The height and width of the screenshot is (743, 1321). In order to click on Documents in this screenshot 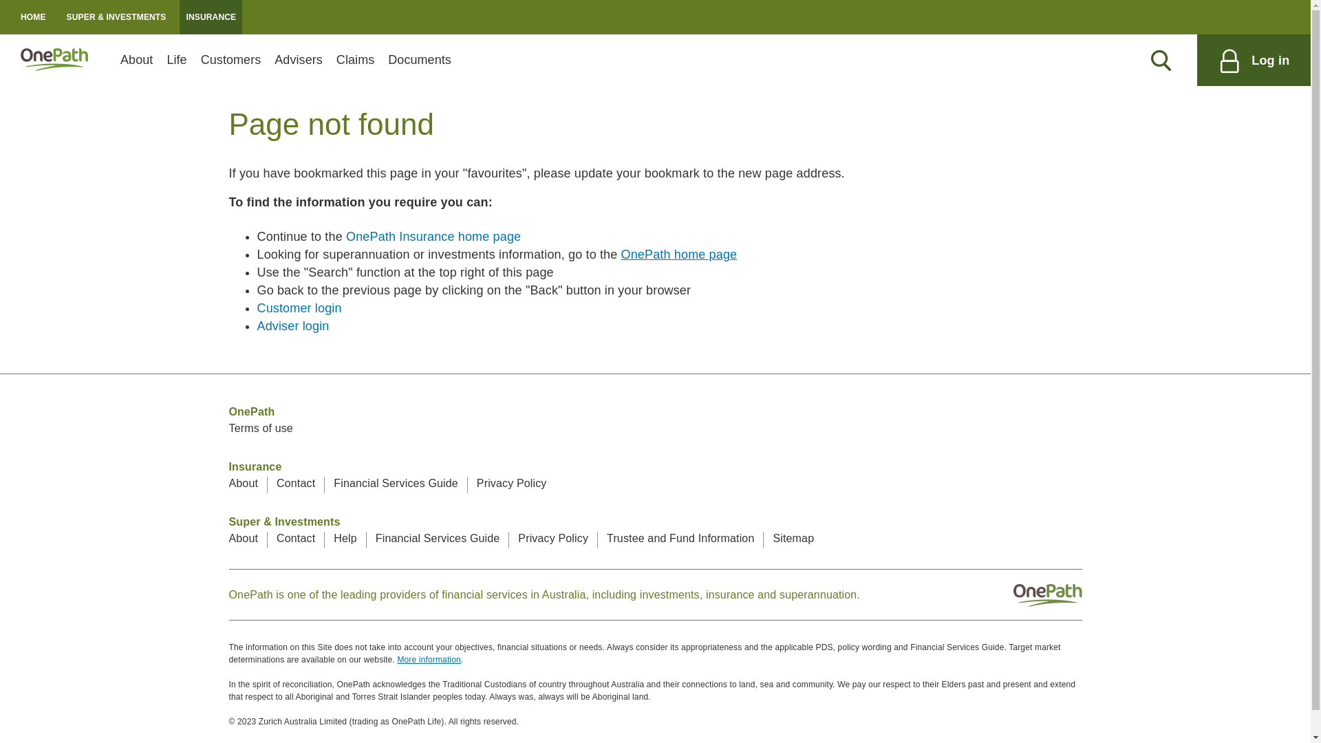, I will do `click(420, 61)`.